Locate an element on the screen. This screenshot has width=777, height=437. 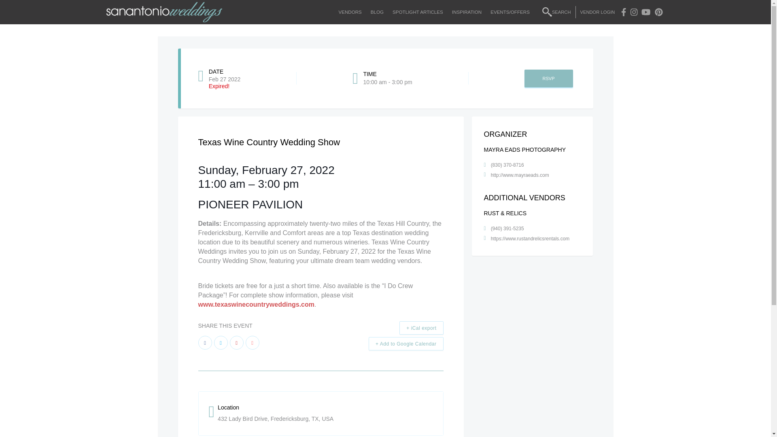
VENDORS is located at coordinates (350, 12).